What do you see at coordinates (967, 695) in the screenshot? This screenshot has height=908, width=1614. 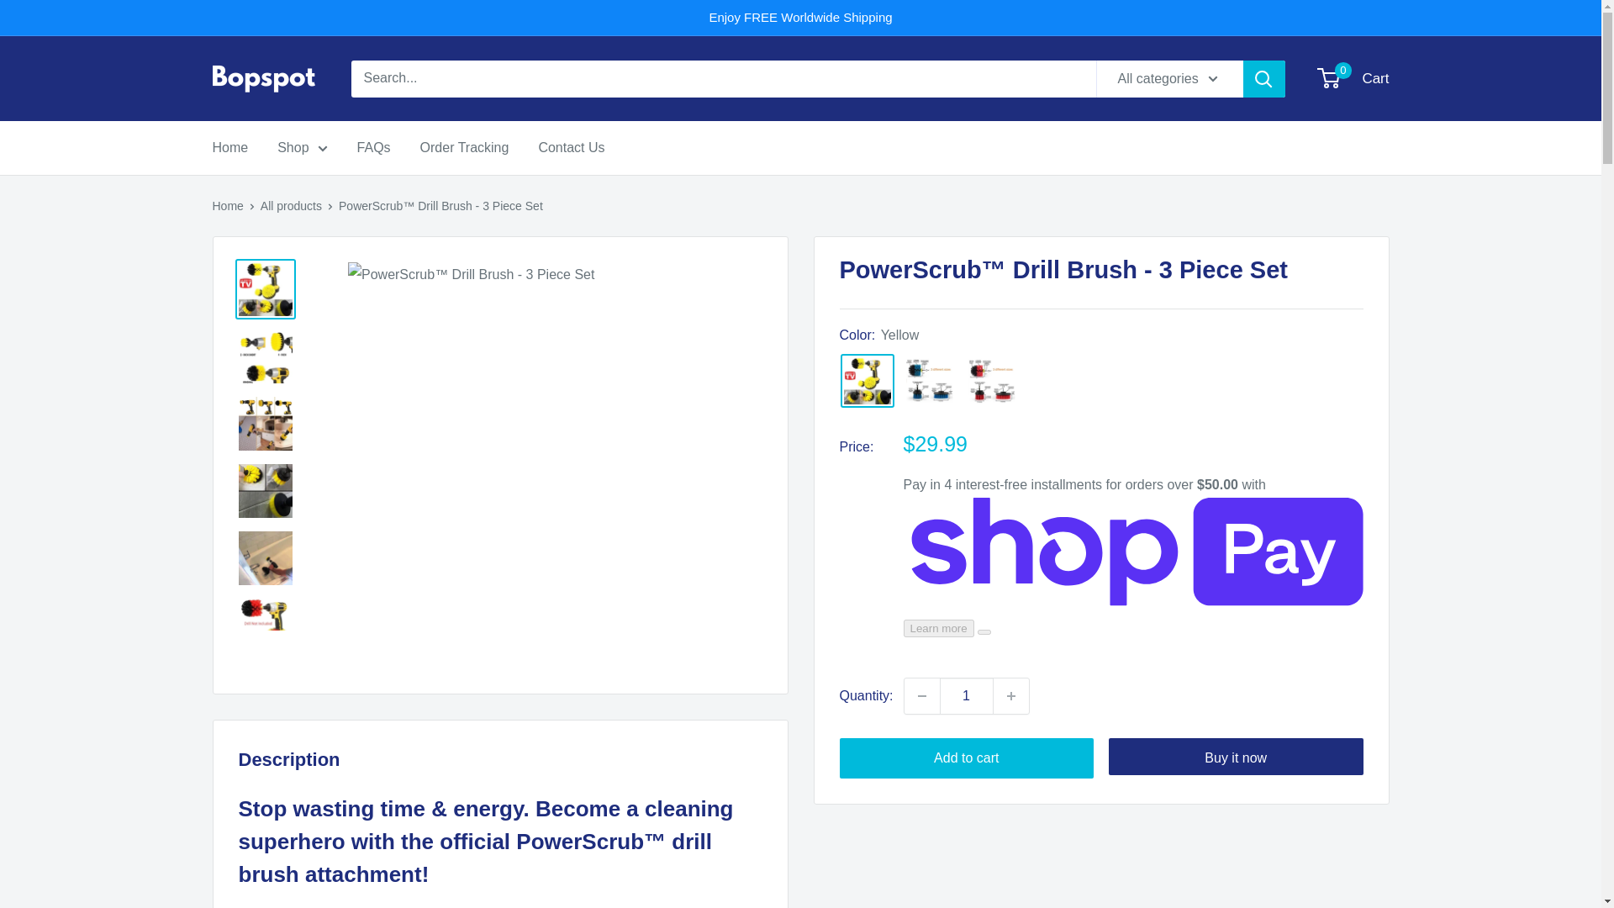 I see `Decrease quantity by 1` at bounding box center [967, 695].